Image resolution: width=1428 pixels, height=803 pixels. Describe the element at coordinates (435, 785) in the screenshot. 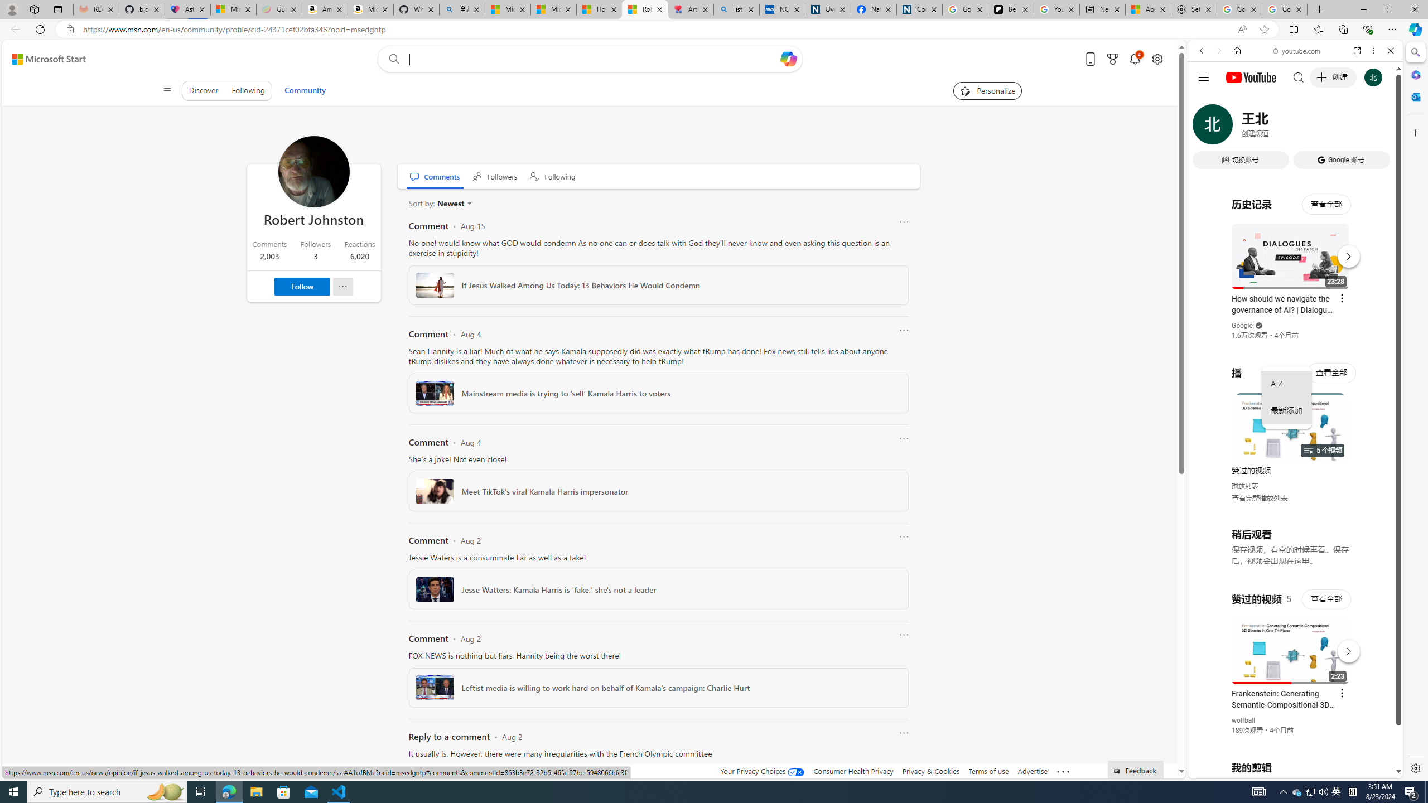

I see `Content thumbnail` at that location.